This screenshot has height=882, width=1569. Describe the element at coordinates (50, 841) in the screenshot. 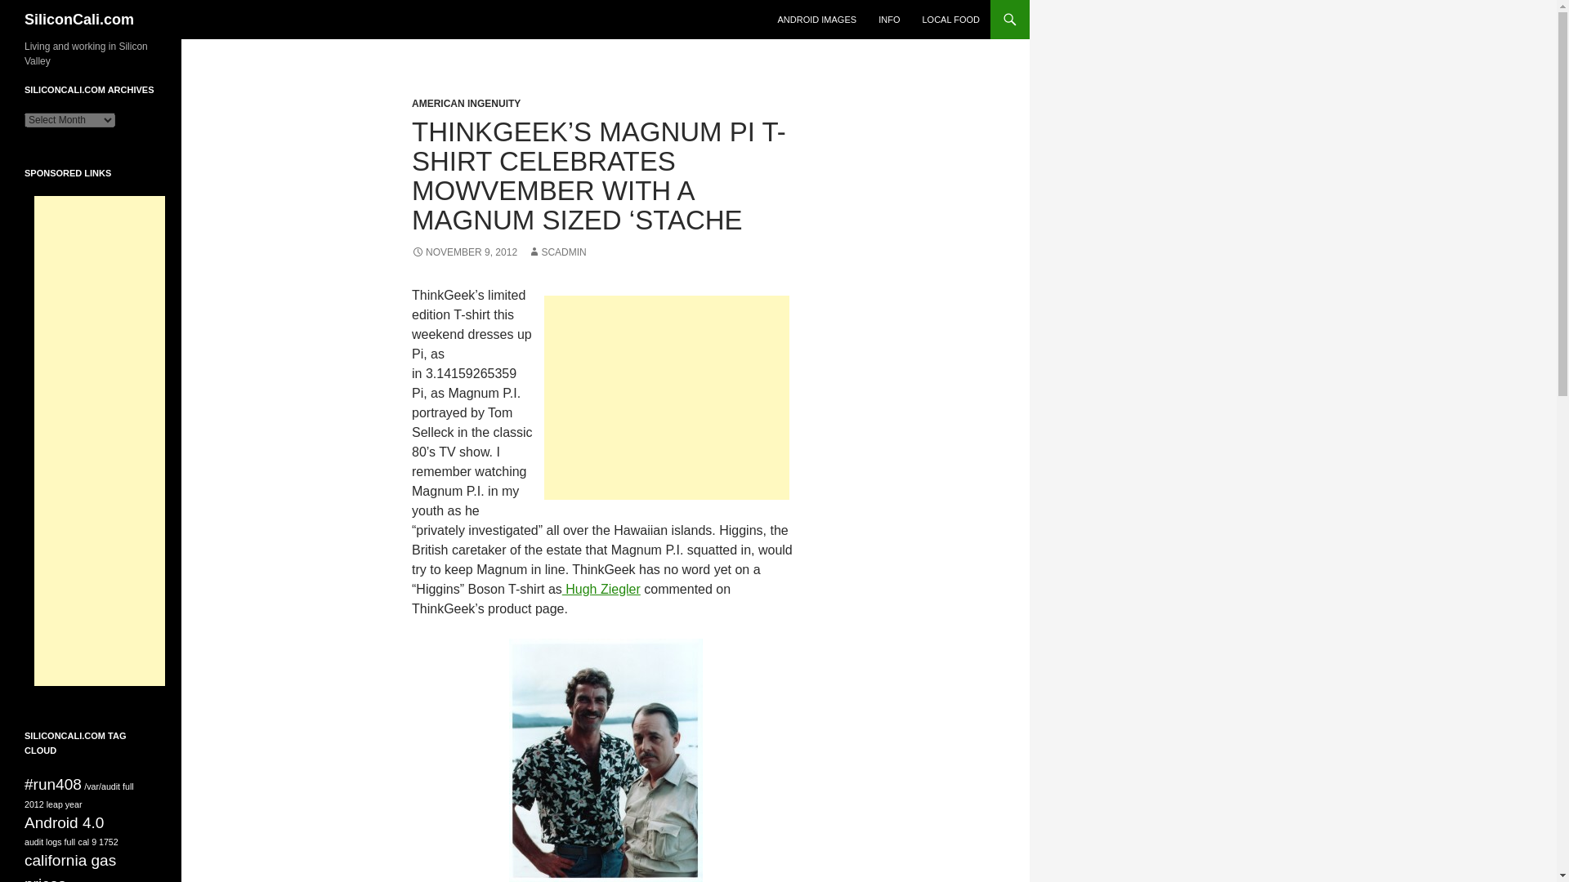

I see `audit logs full` at that location.